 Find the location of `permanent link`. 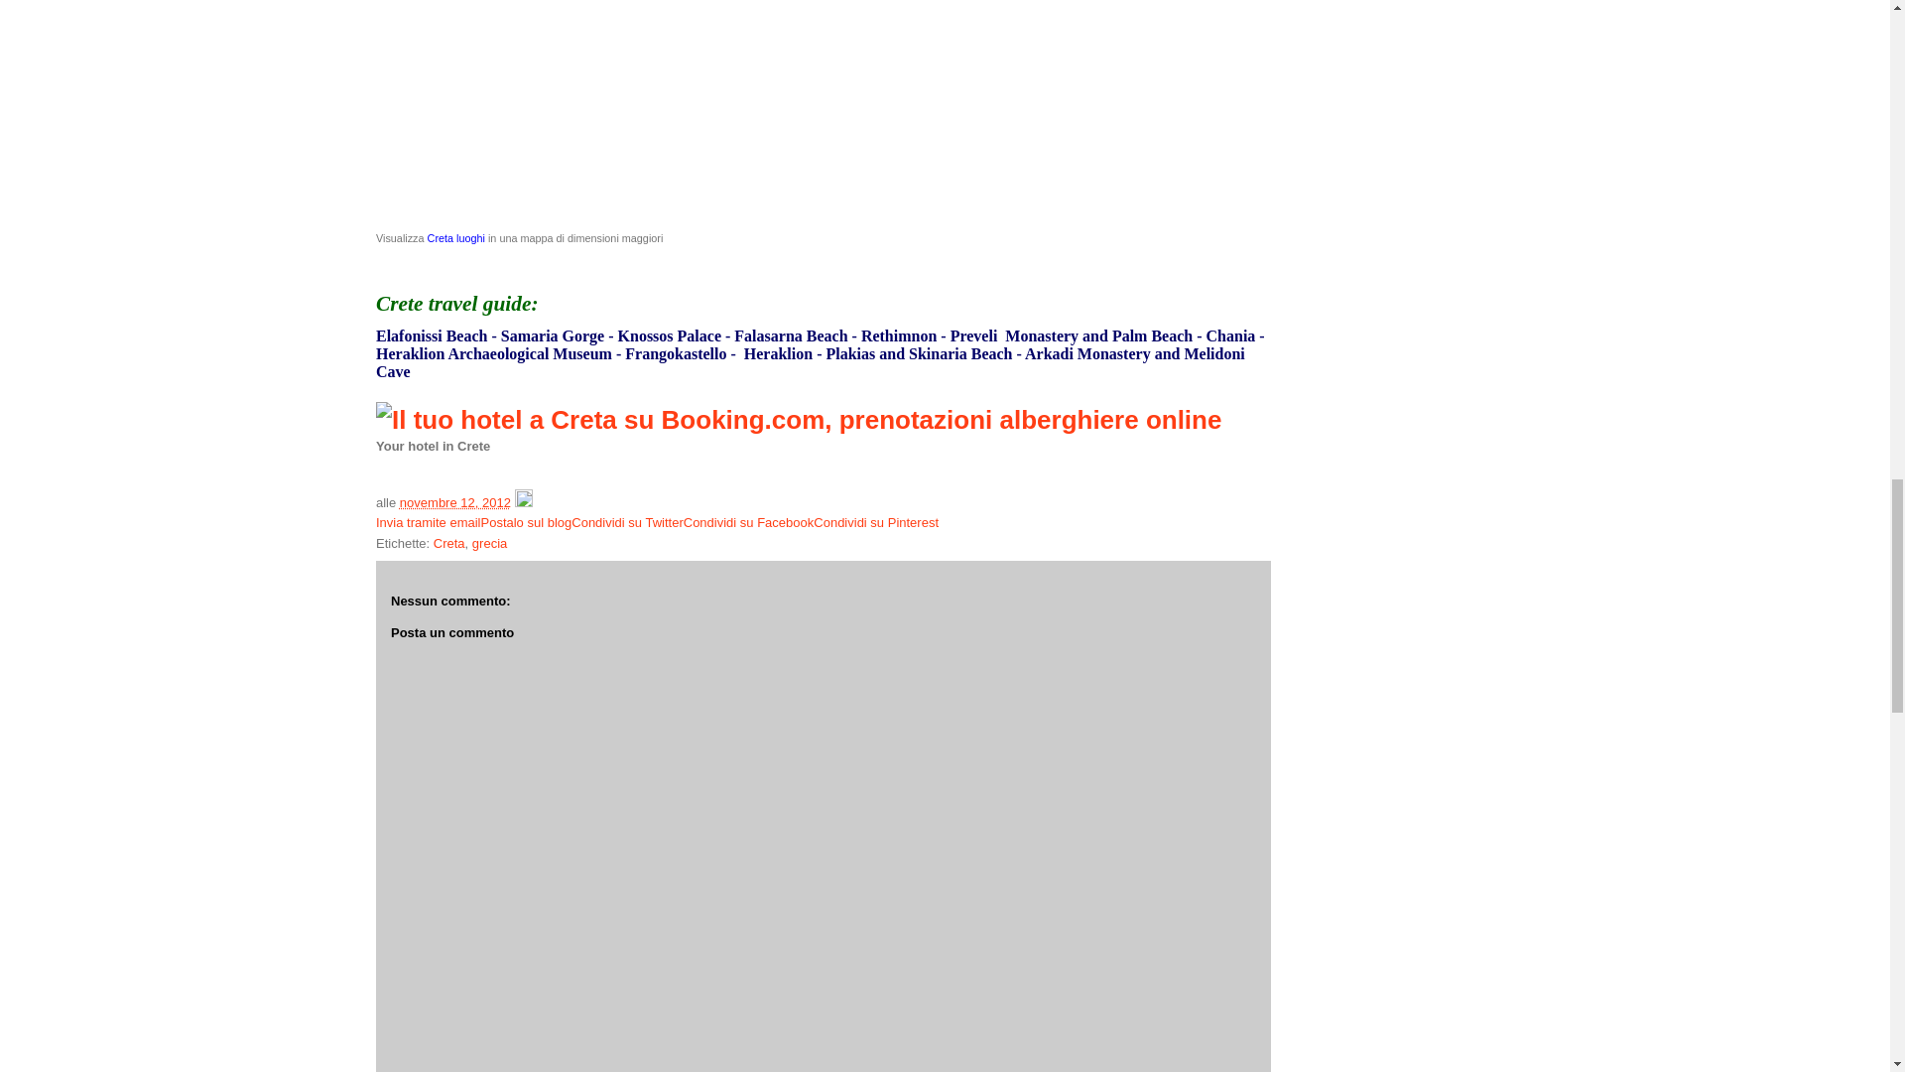

permanent link is located at coordinates (454, 501).